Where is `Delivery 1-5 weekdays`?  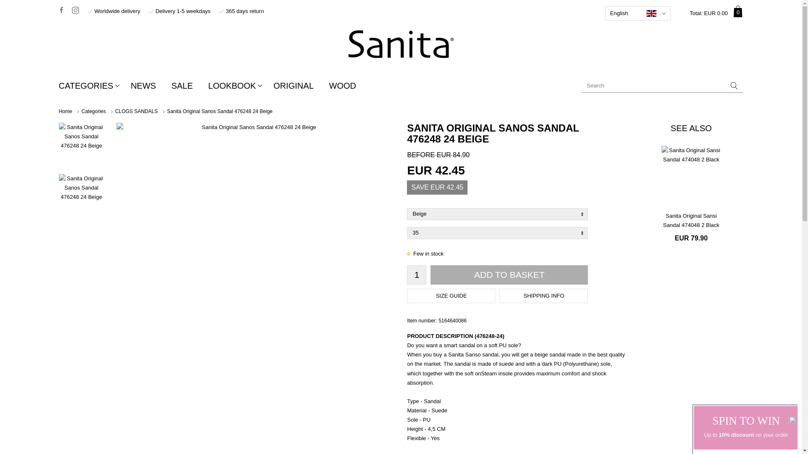
Delivery 1-5 weekdays is located at coordinates (114, 11).